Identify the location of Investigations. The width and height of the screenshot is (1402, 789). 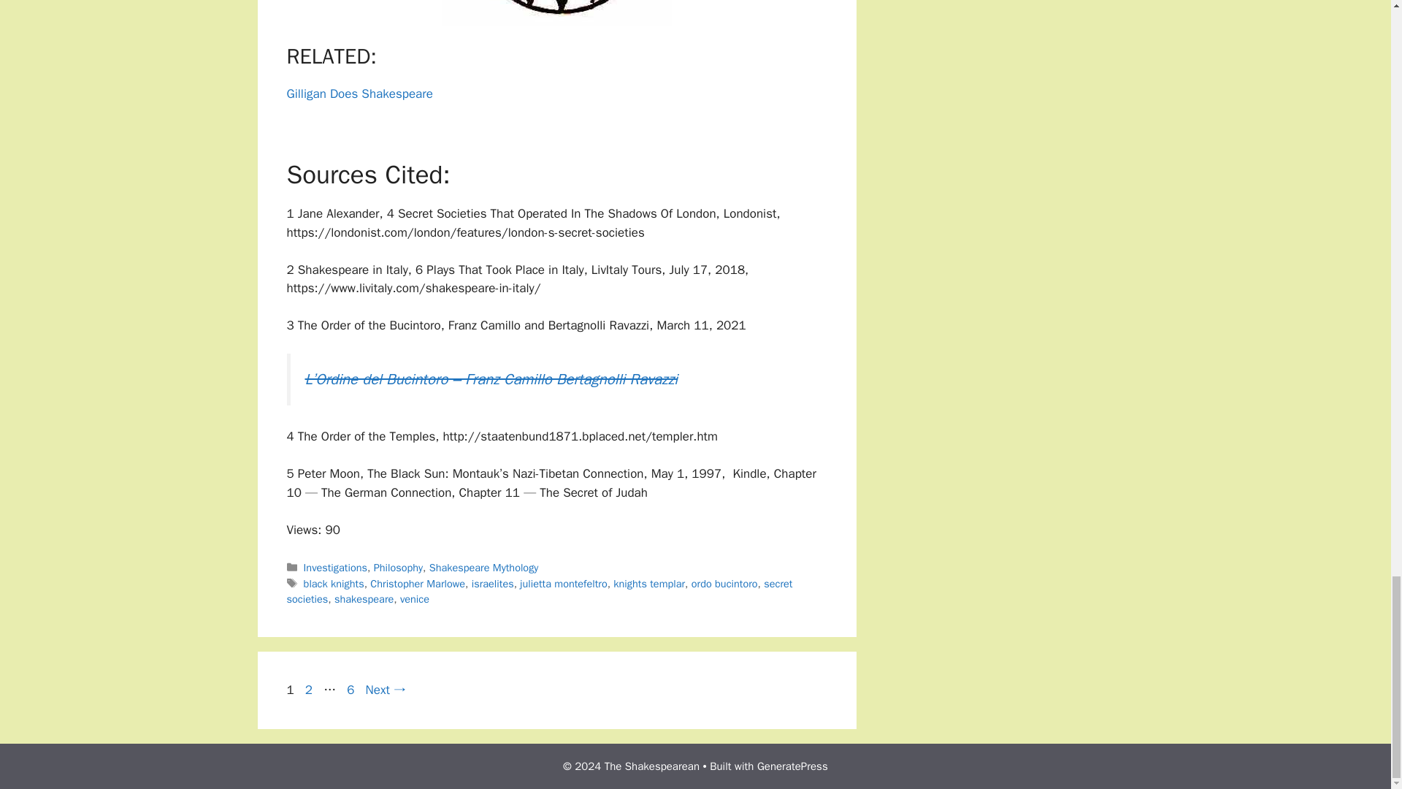
(364, 599).